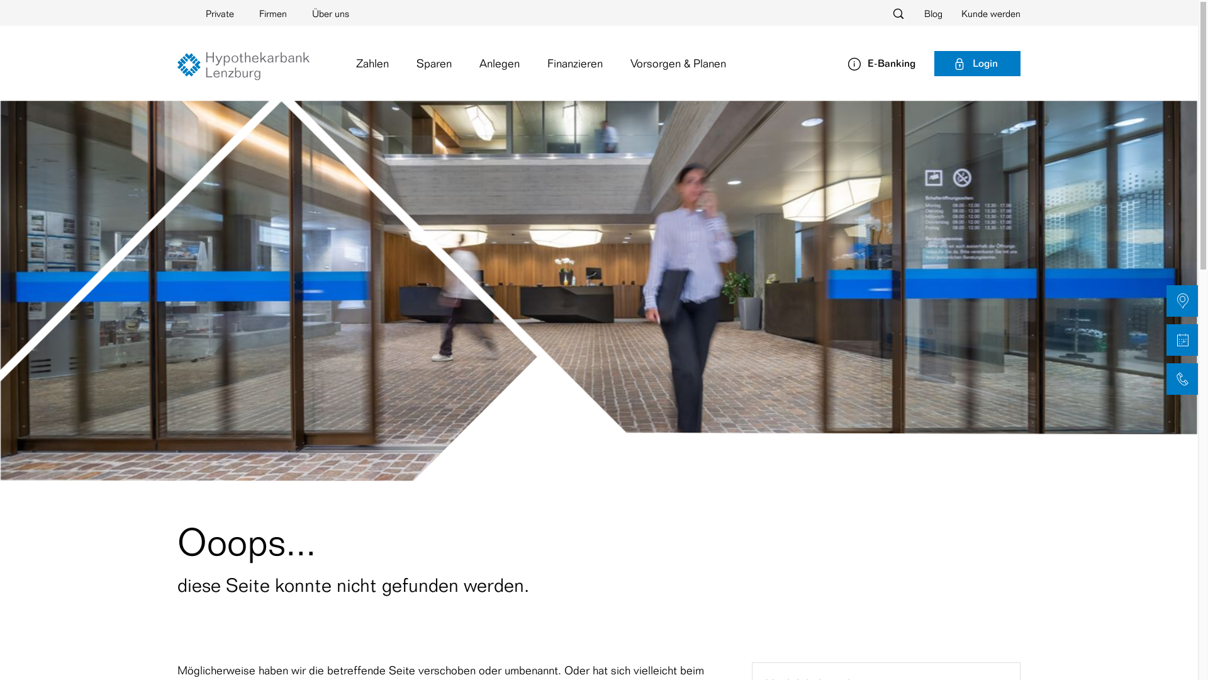  I want to click on Zahlen, so click(372, 63).